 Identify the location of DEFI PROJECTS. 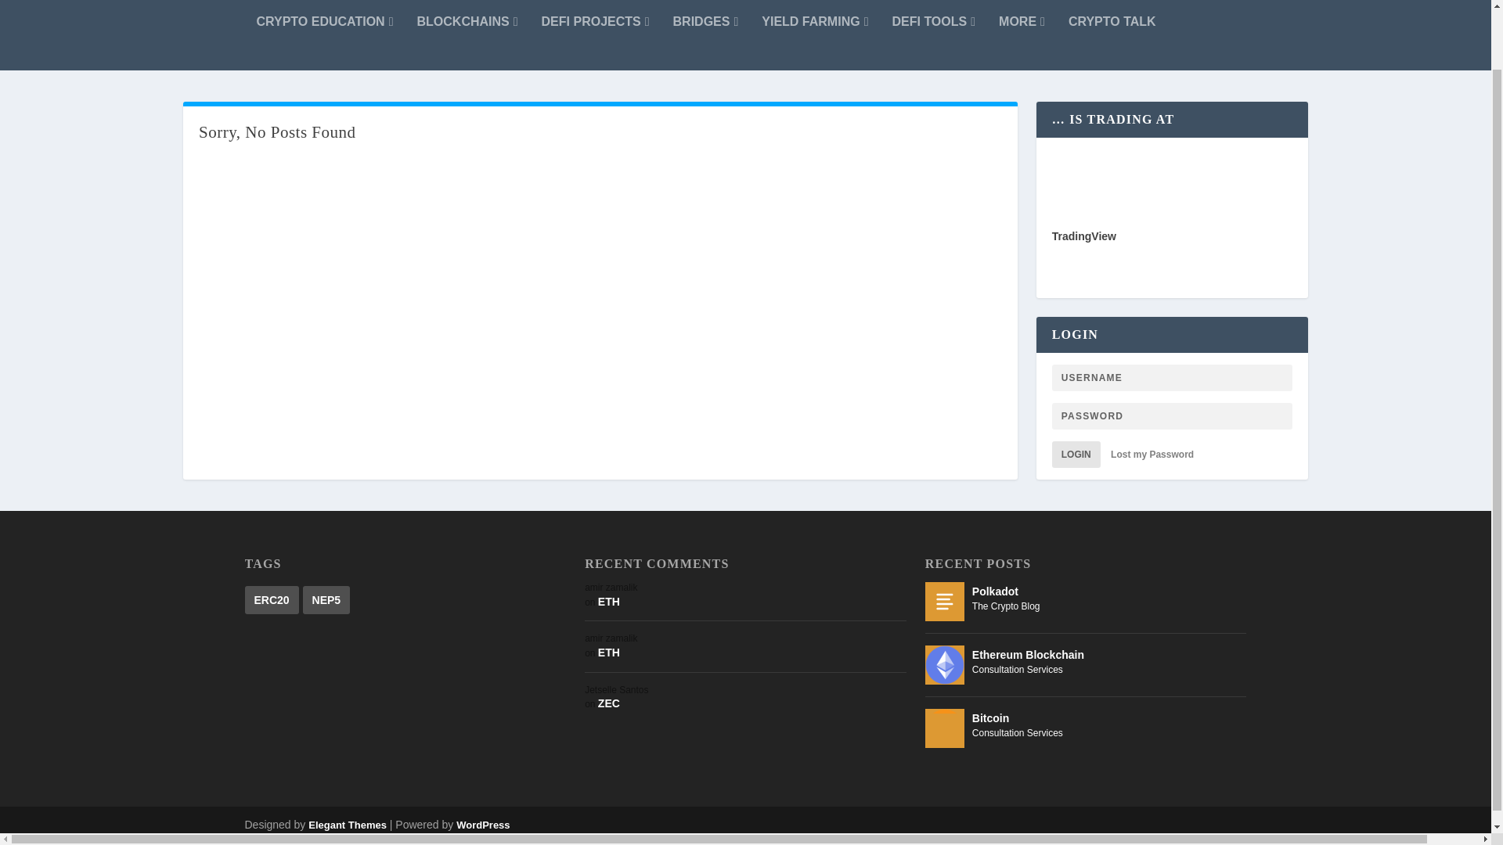
(595, 34).